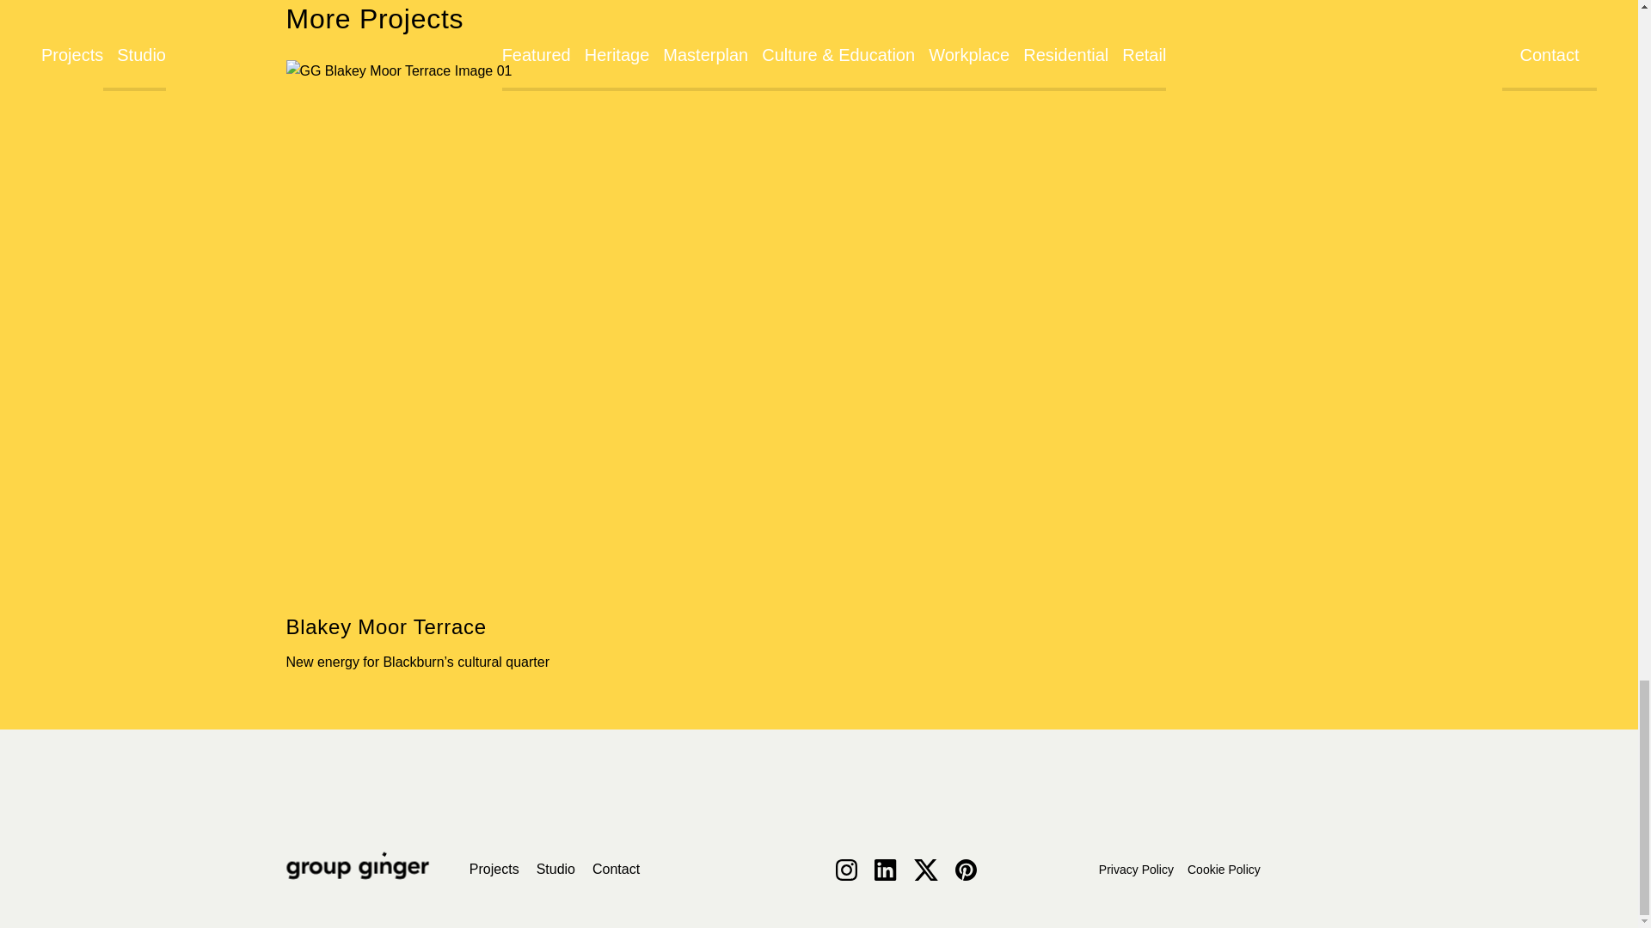  I want to click on Instagram, so click(846, 870).